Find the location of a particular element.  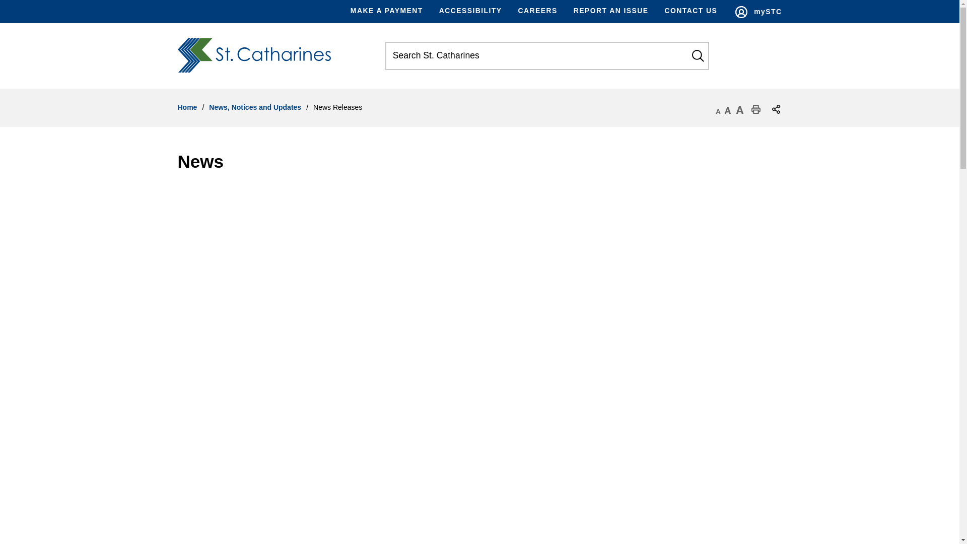

View our Contact Us page is located at coordinates (691, 11).